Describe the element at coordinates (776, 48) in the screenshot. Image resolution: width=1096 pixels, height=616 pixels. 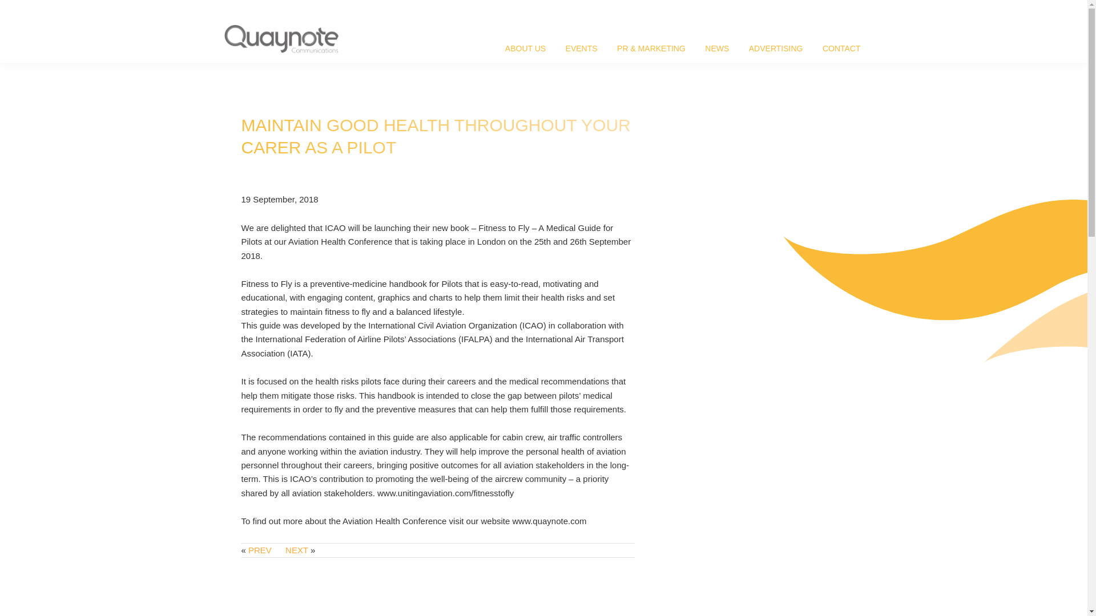
I see `ADVERTISING` at that location.